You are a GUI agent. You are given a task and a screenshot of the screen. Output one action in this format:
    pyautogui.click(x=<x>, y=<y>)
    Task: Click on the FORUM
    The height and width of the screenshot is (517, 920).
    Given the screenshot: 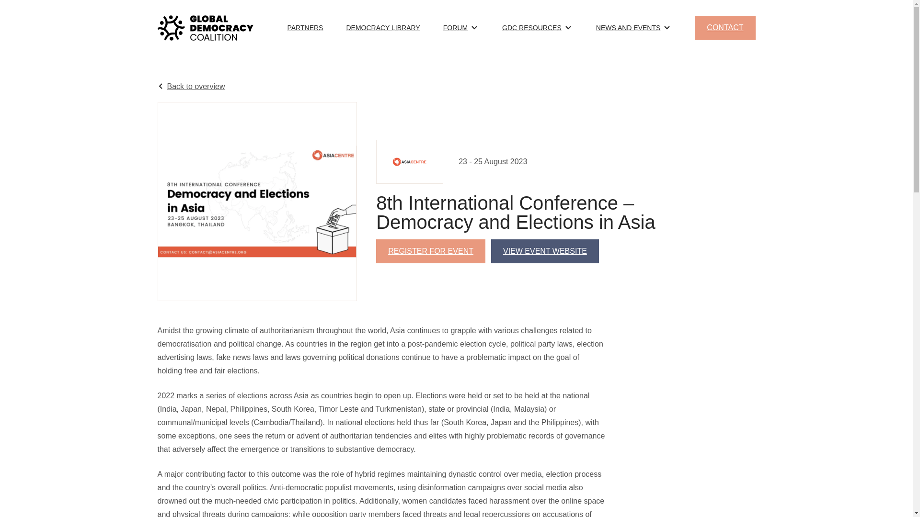 What is the action you would take?
    pyautogui.click(x=455, y=27)
    